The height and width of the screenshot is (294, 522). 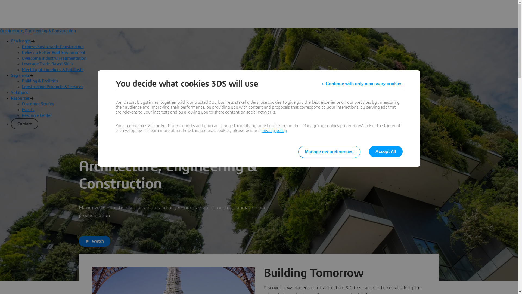 What do you see at coordinates (274, 131) in the screenshot?
I see `privacy policy` at bounding box center [274, 131].